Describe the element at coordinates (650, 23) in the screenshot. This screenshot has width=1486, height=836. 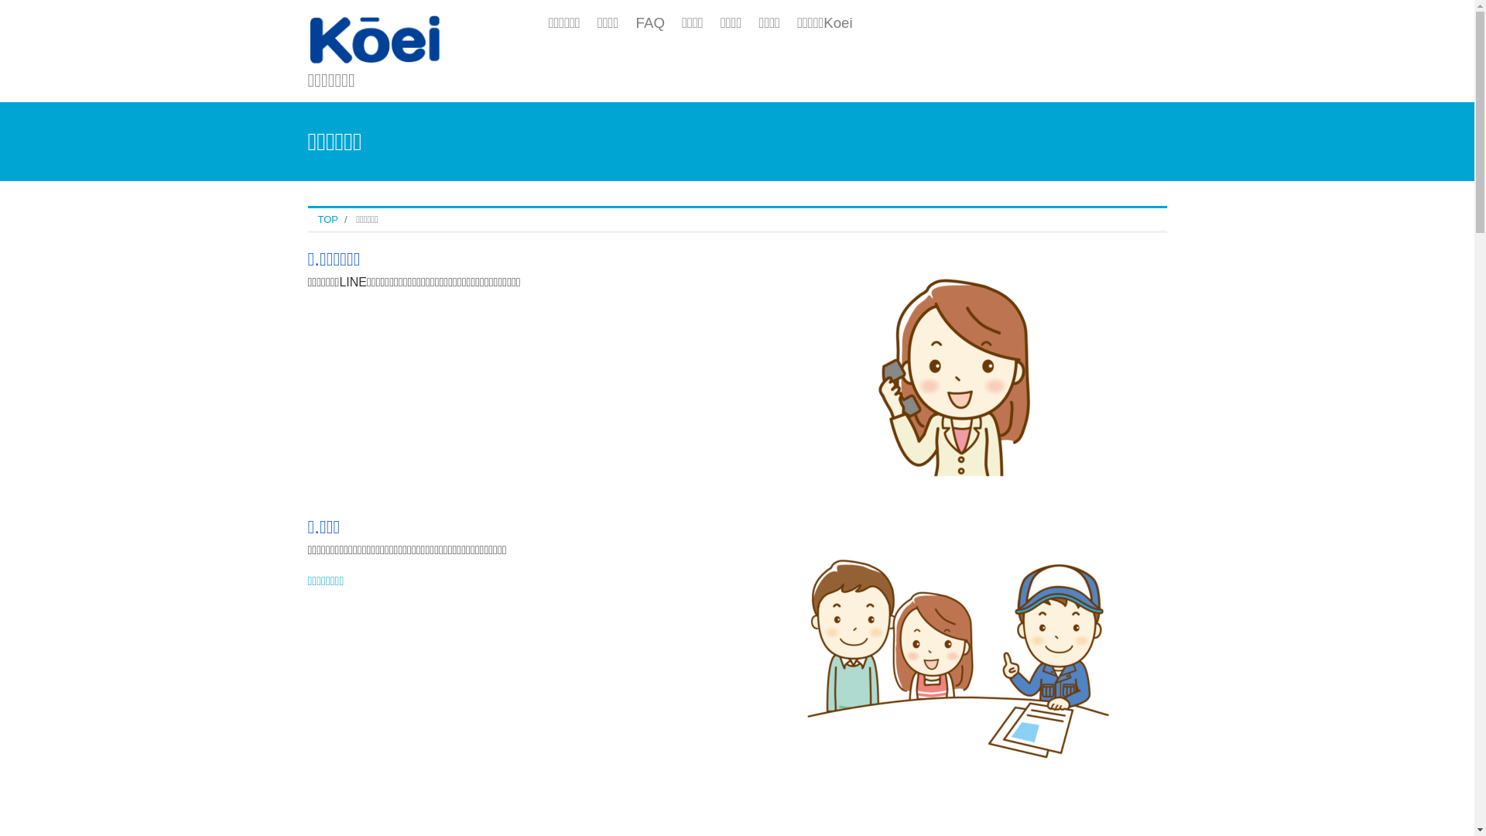
I see `FAQ` at that location.